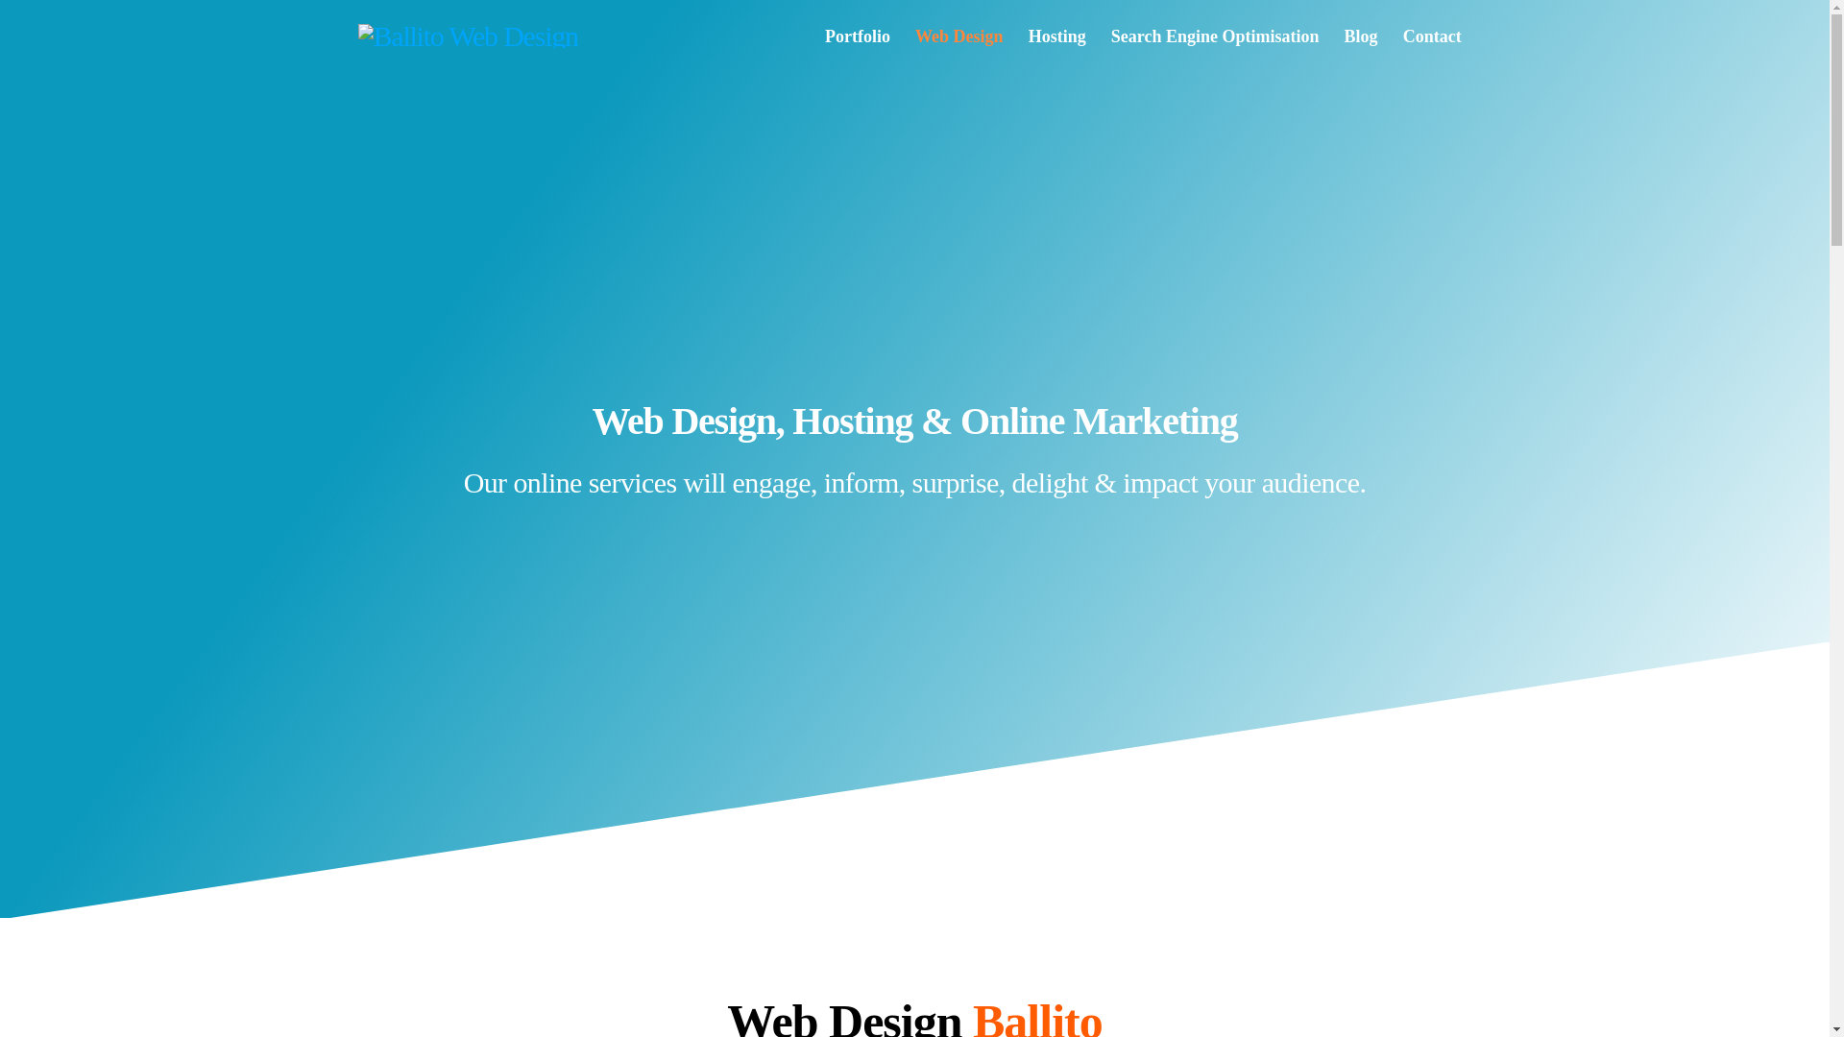  Describe the element at coordinates (467, 36) in the screenshot. I see `Ballito Web Design` at that location.